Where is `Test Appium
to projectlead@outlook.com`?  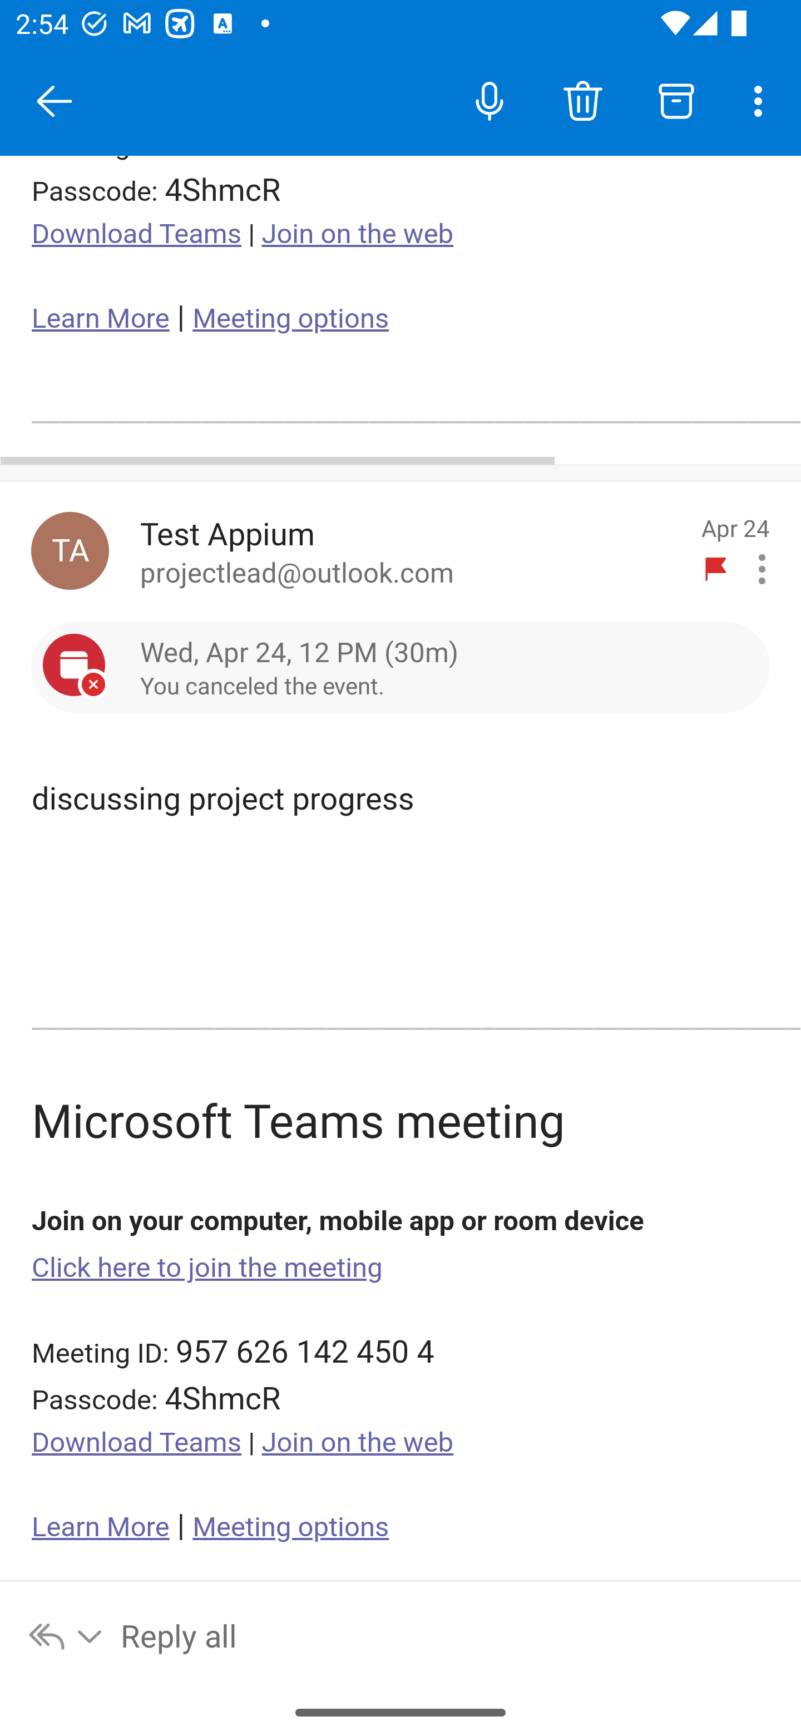 Test Appium
to projectlead@outlook.com is located at coordinates (412, 551).